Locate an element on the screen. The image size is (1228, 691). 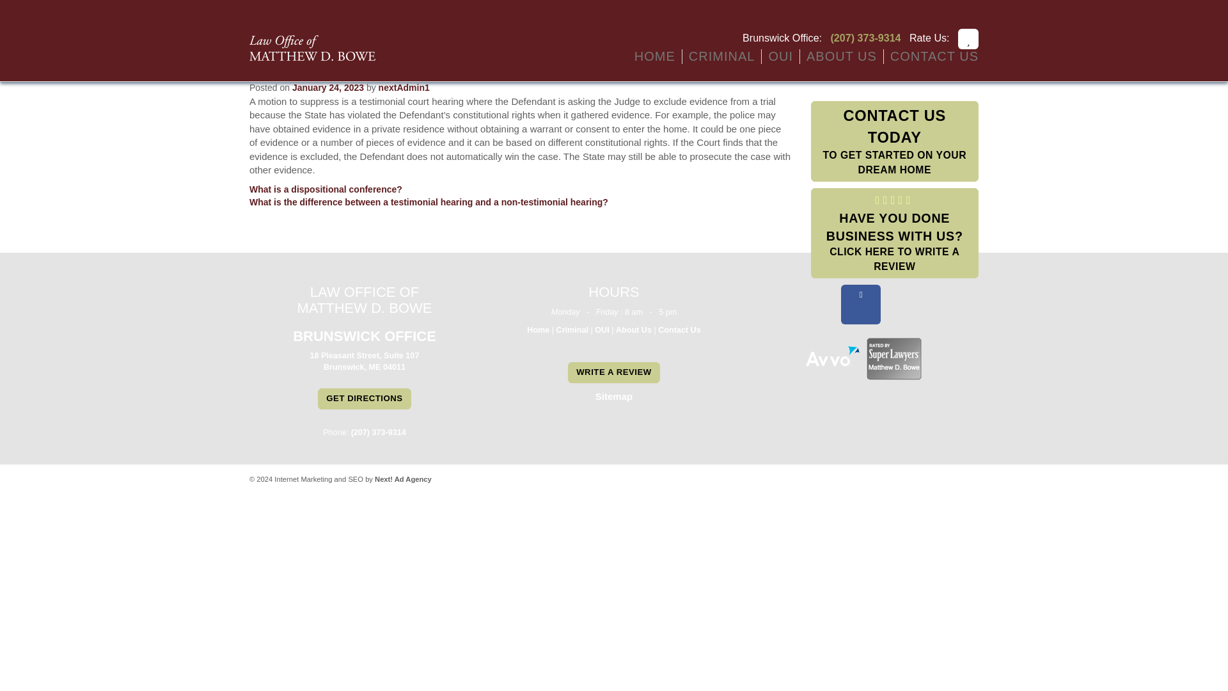
ABOUT US is located at coordinates (654, 56).